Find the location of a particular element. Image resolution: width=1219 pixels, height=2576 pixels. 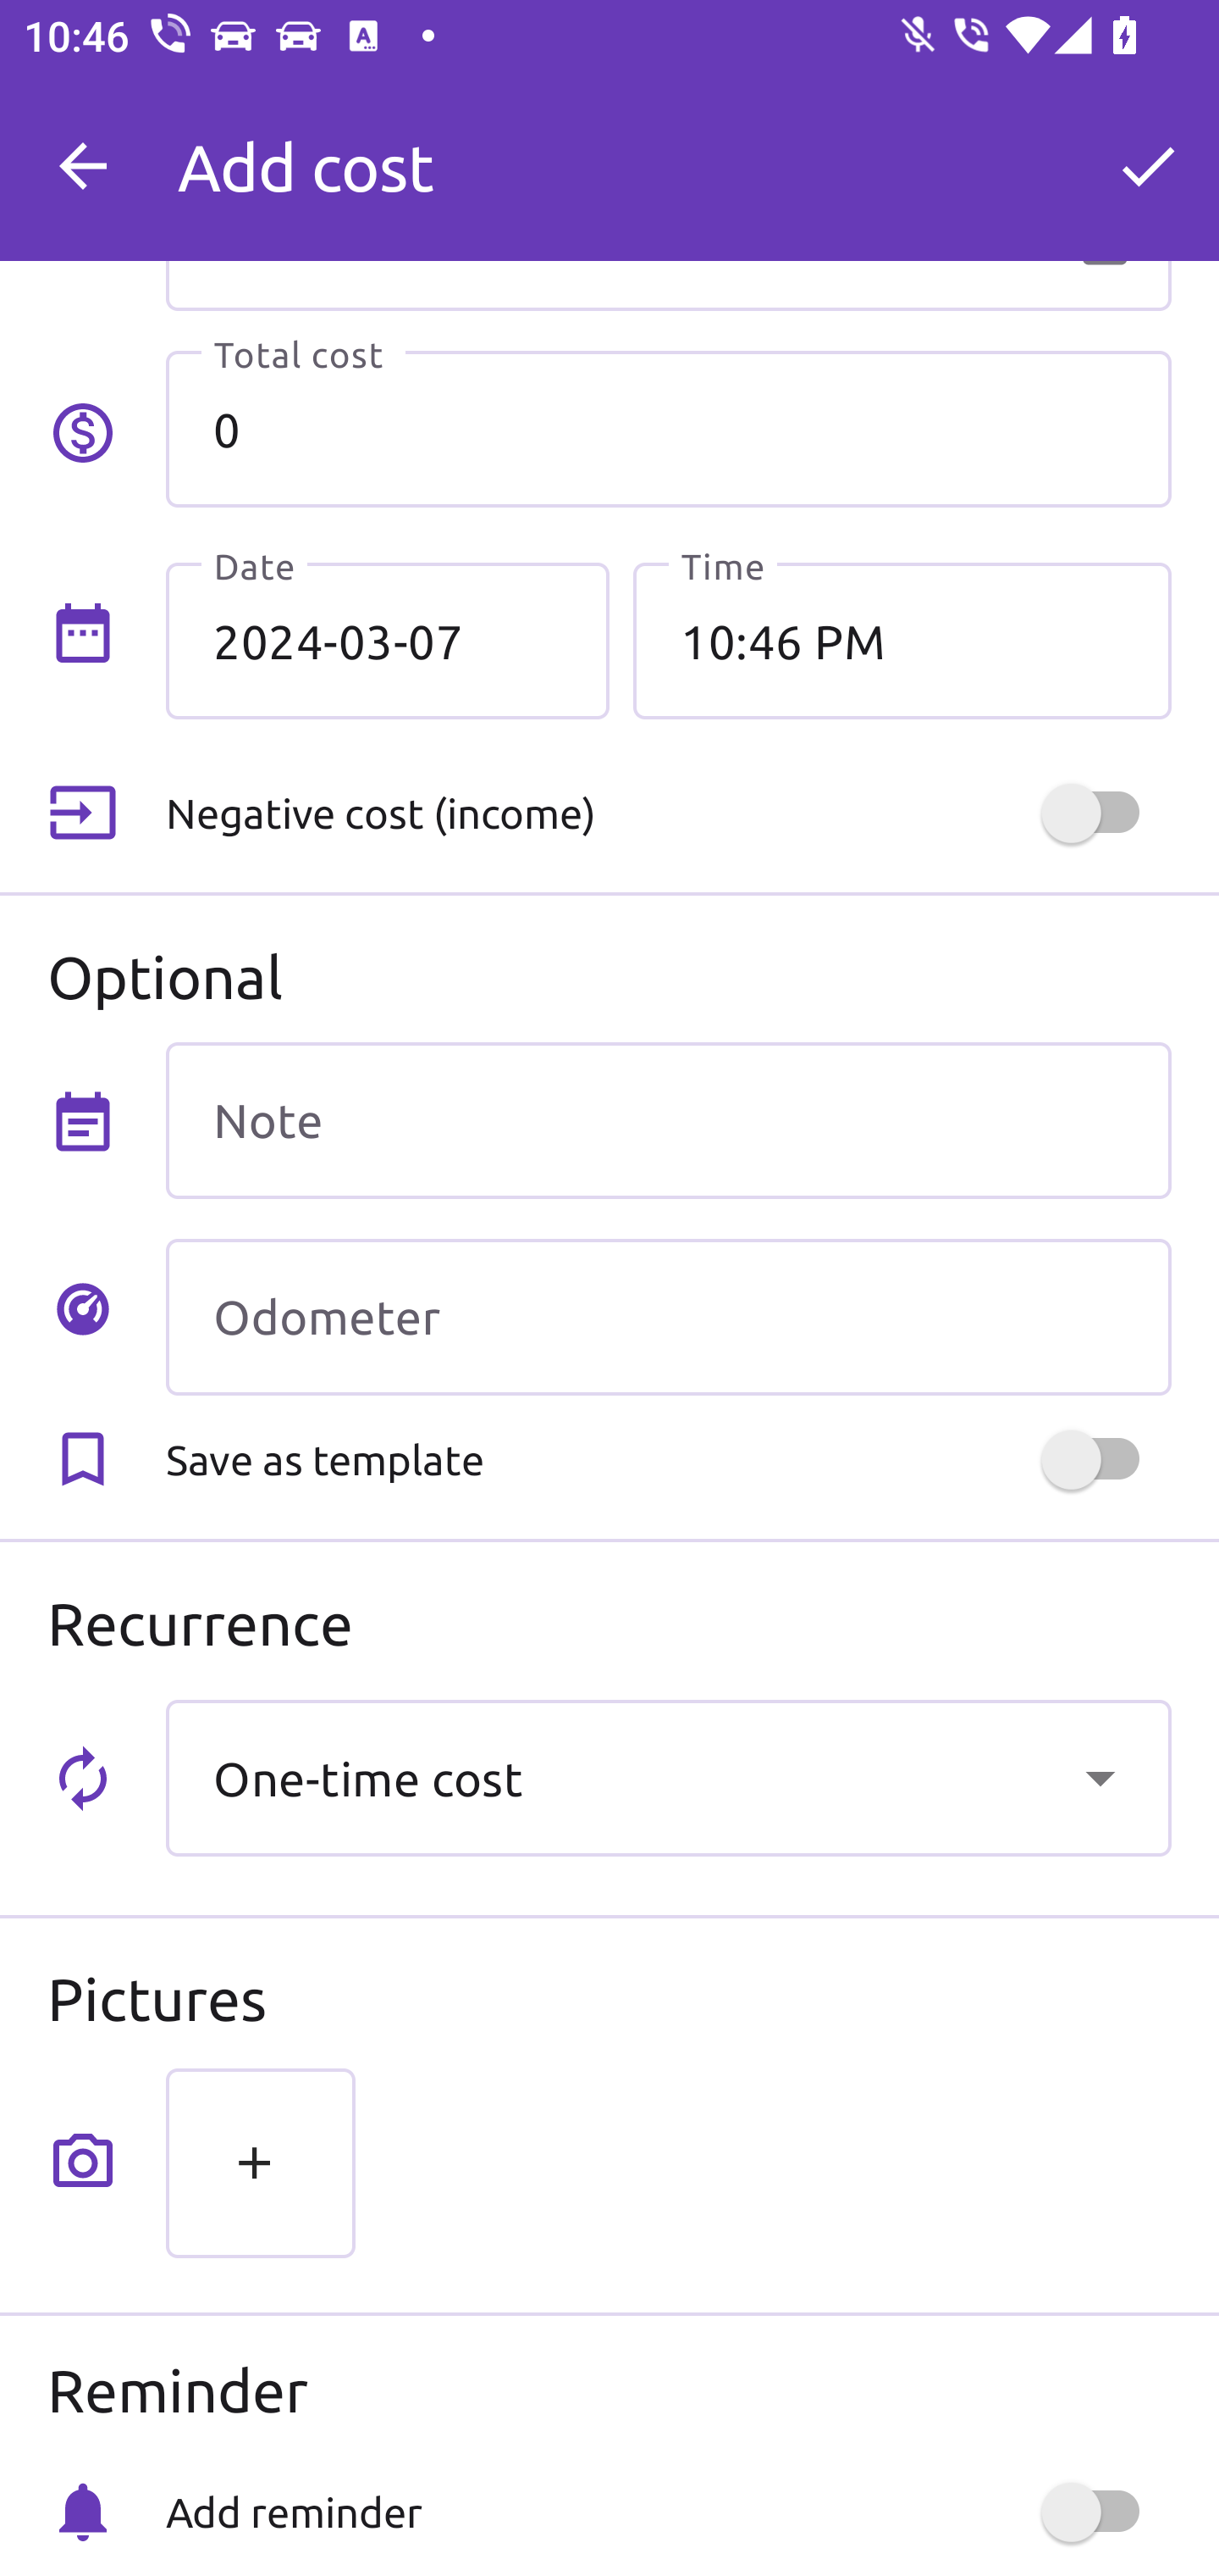

Note is located at coordinates (668, 1120).